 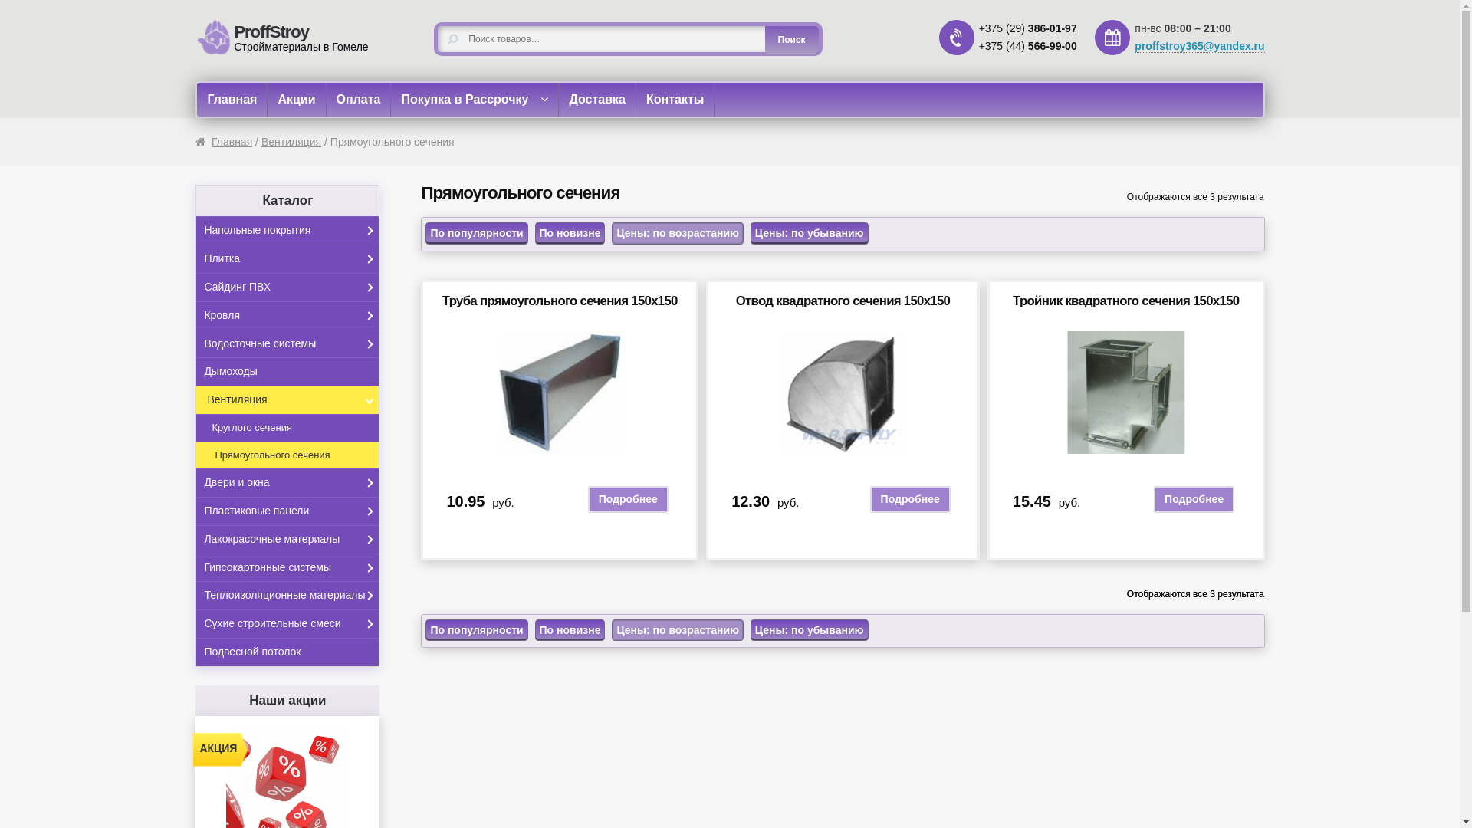 I want to click on proffstroy365@yandex.ru, so click(x=1199, y=46).